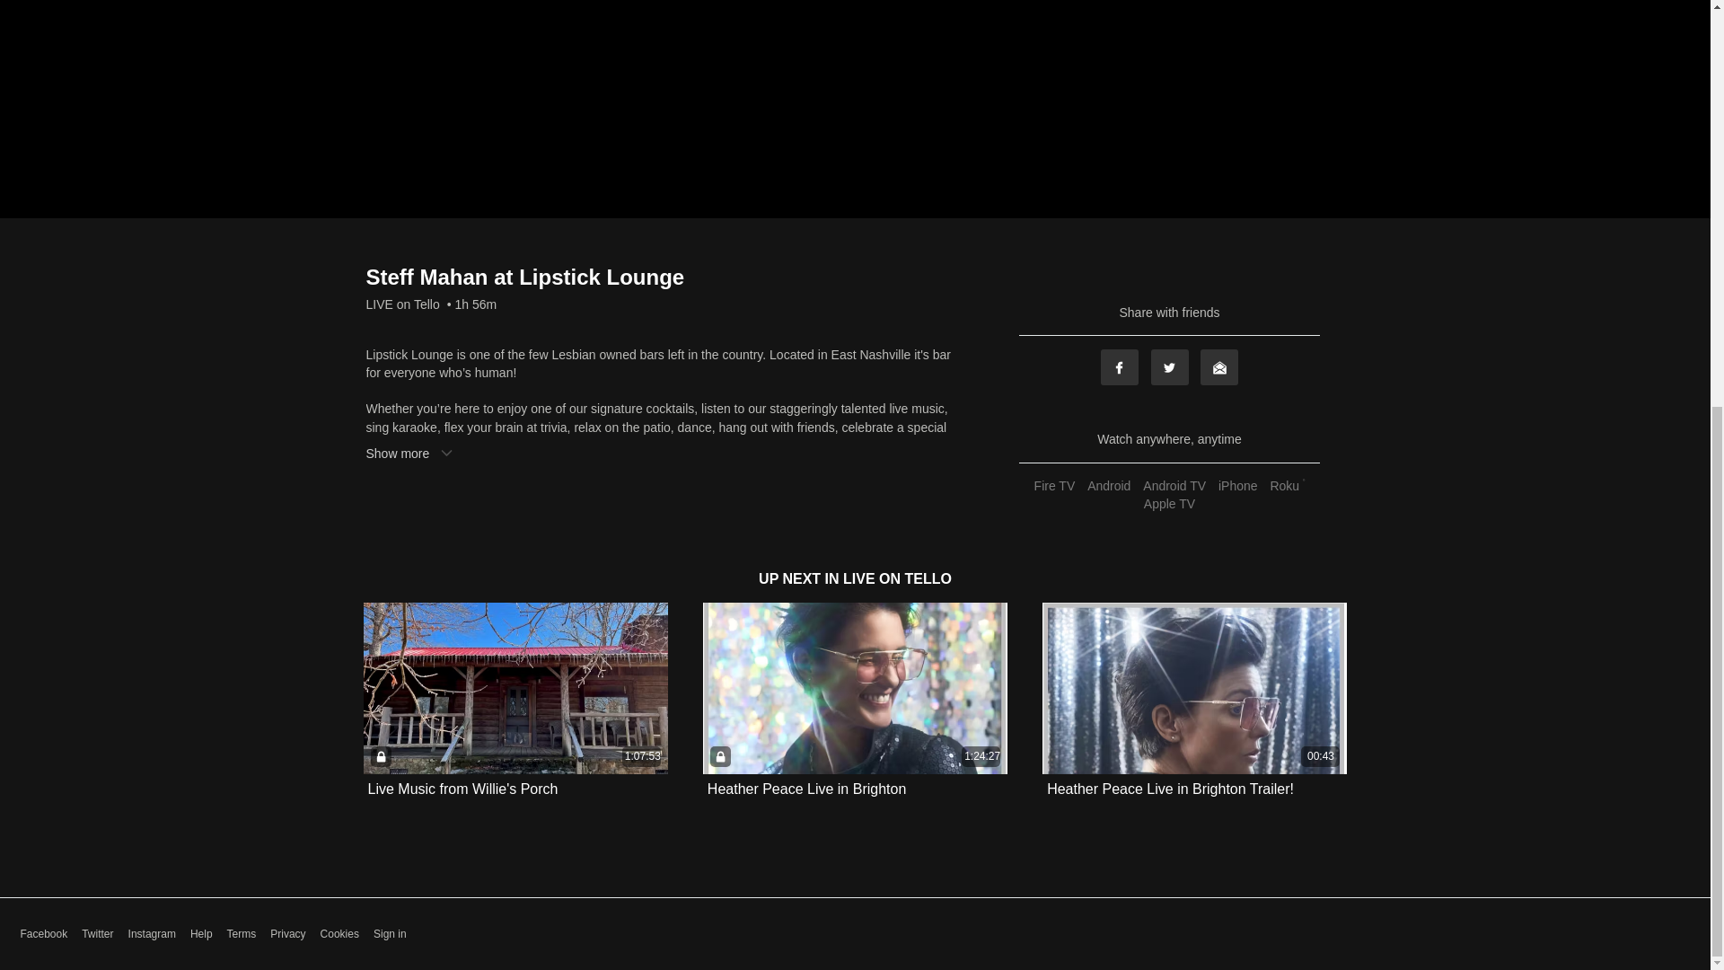 The image size is (1724, 970). What do you see at coordinates (1119, 366) in the screenshot?
I see `Facebook` at bounding box center [1119, 366].